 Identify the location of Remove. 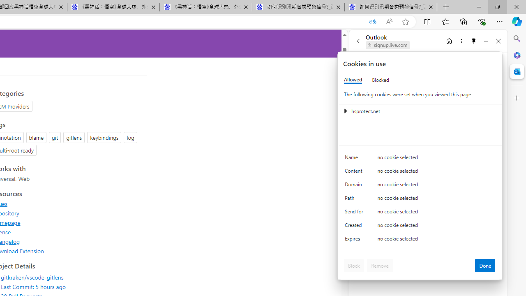
(380, 266).